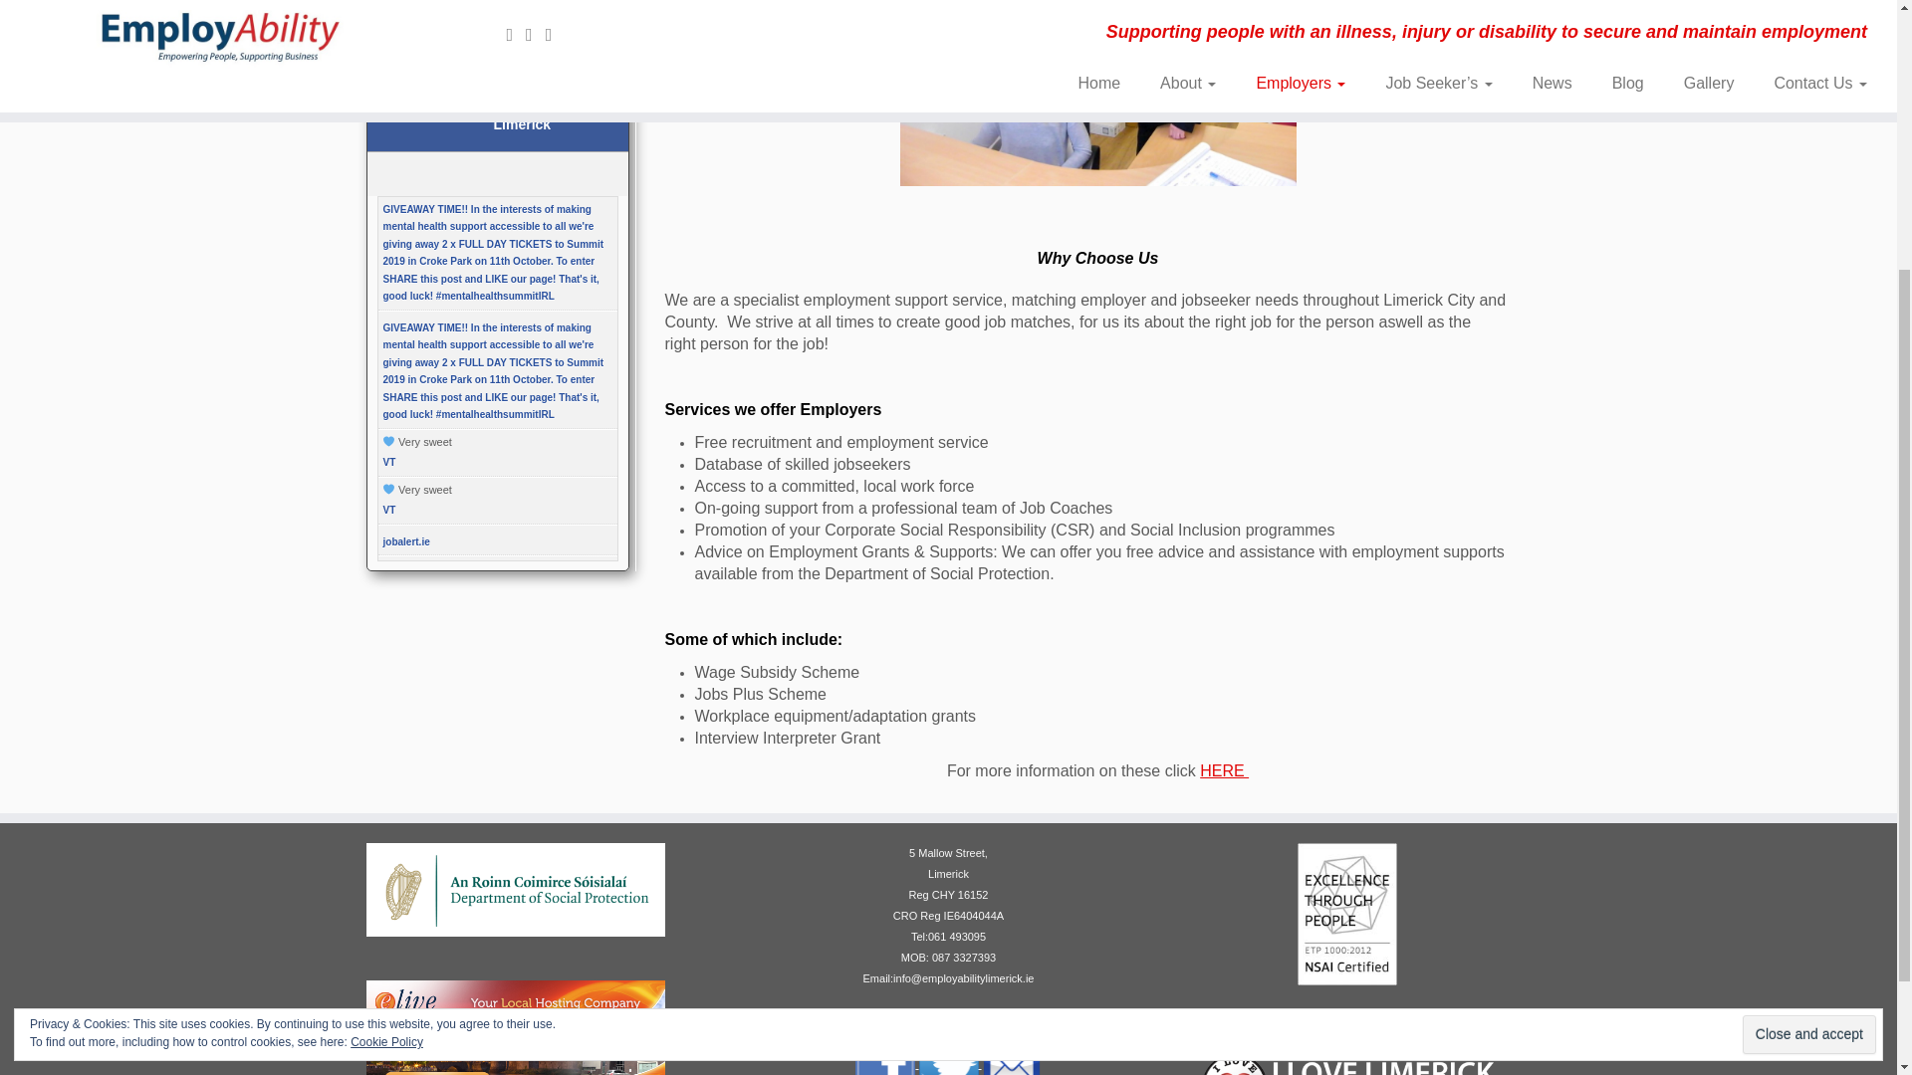  Describe the element at coordinates (540, 113) in the screenshot. I see `EmployAbility Limerick` at that location.